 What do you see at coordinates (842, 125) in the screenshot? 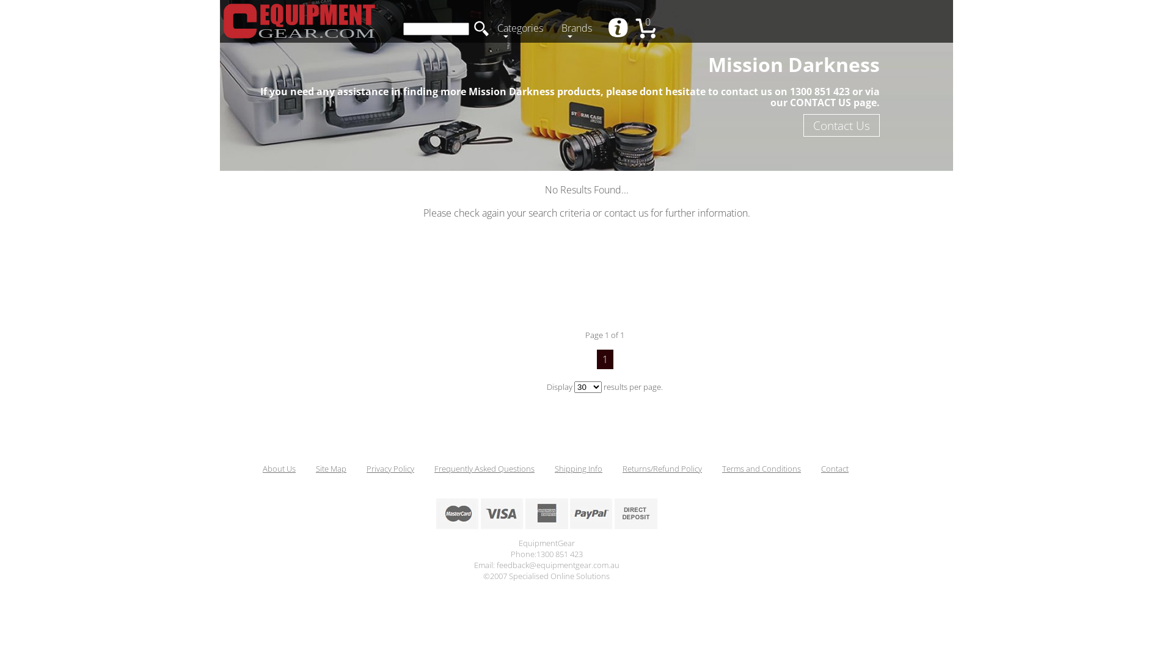
I see `Contact Us` at bounding box center [842, 125].